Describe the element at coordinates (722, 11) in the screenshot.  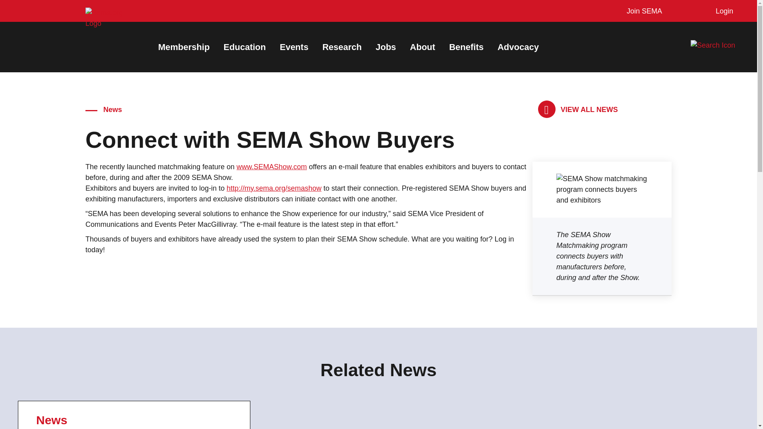
I see `Login` at that location.